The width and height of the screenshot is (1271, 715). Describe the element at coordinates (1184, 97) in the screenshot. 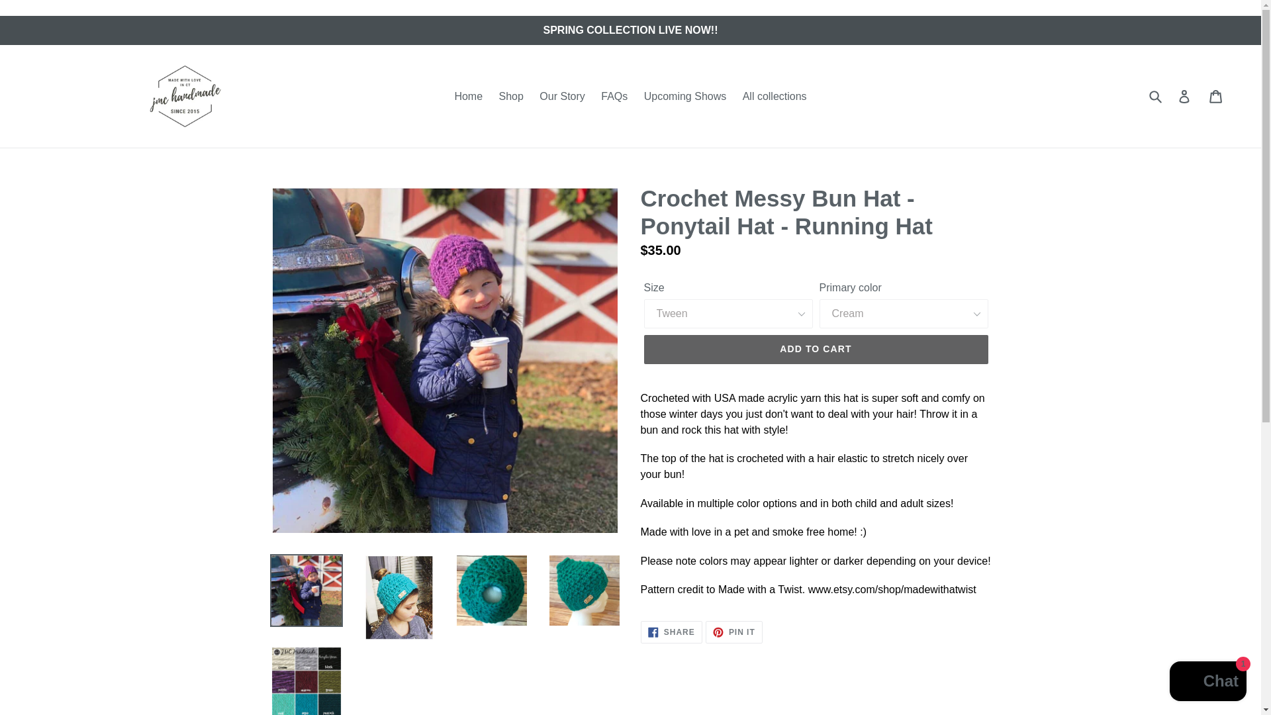

I see `Cart` at that location.